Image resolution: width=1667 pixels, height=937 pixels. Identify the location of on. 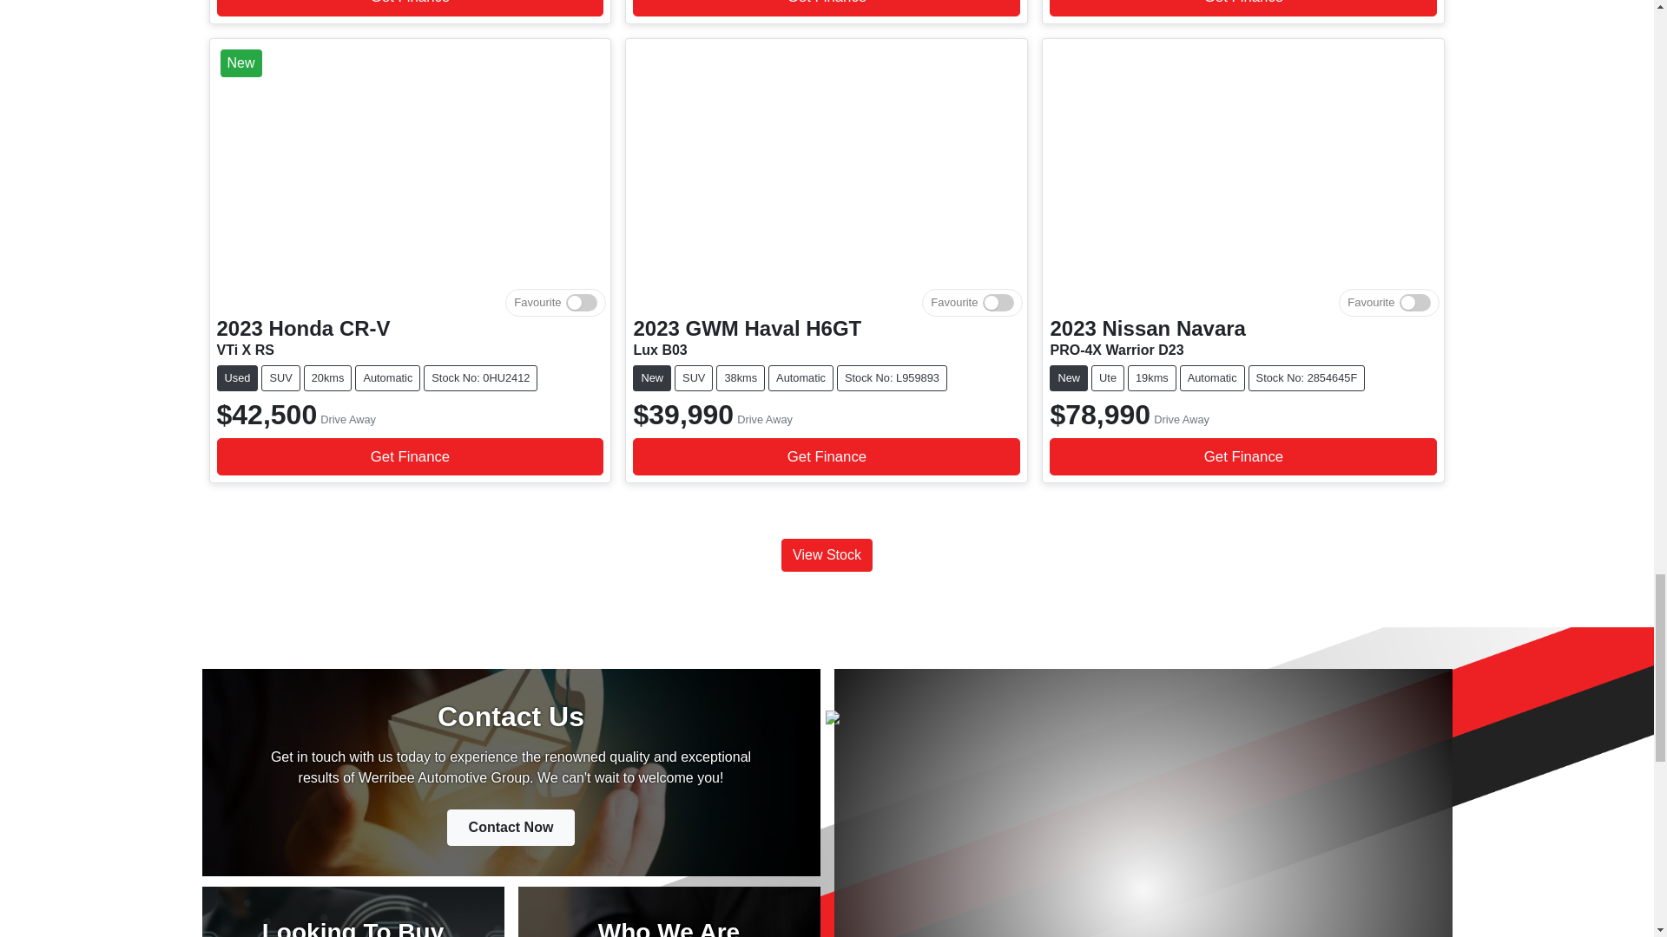
(998, 304).